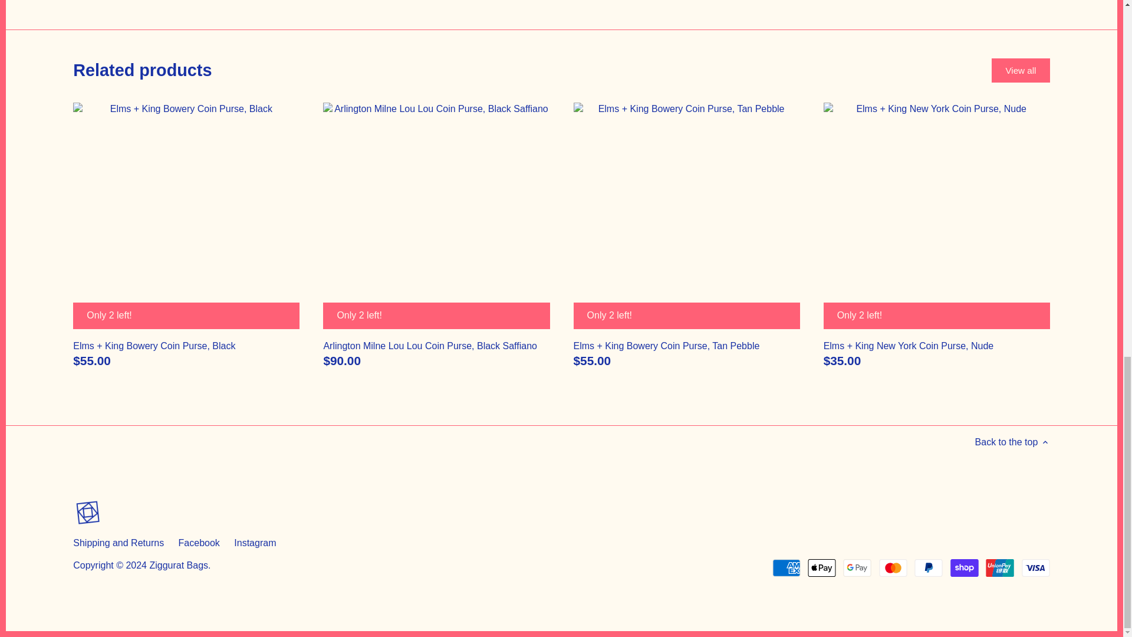  Describe the element at coordinates (1012, 442) in the screenshot. I see `Back to the top` at that location.